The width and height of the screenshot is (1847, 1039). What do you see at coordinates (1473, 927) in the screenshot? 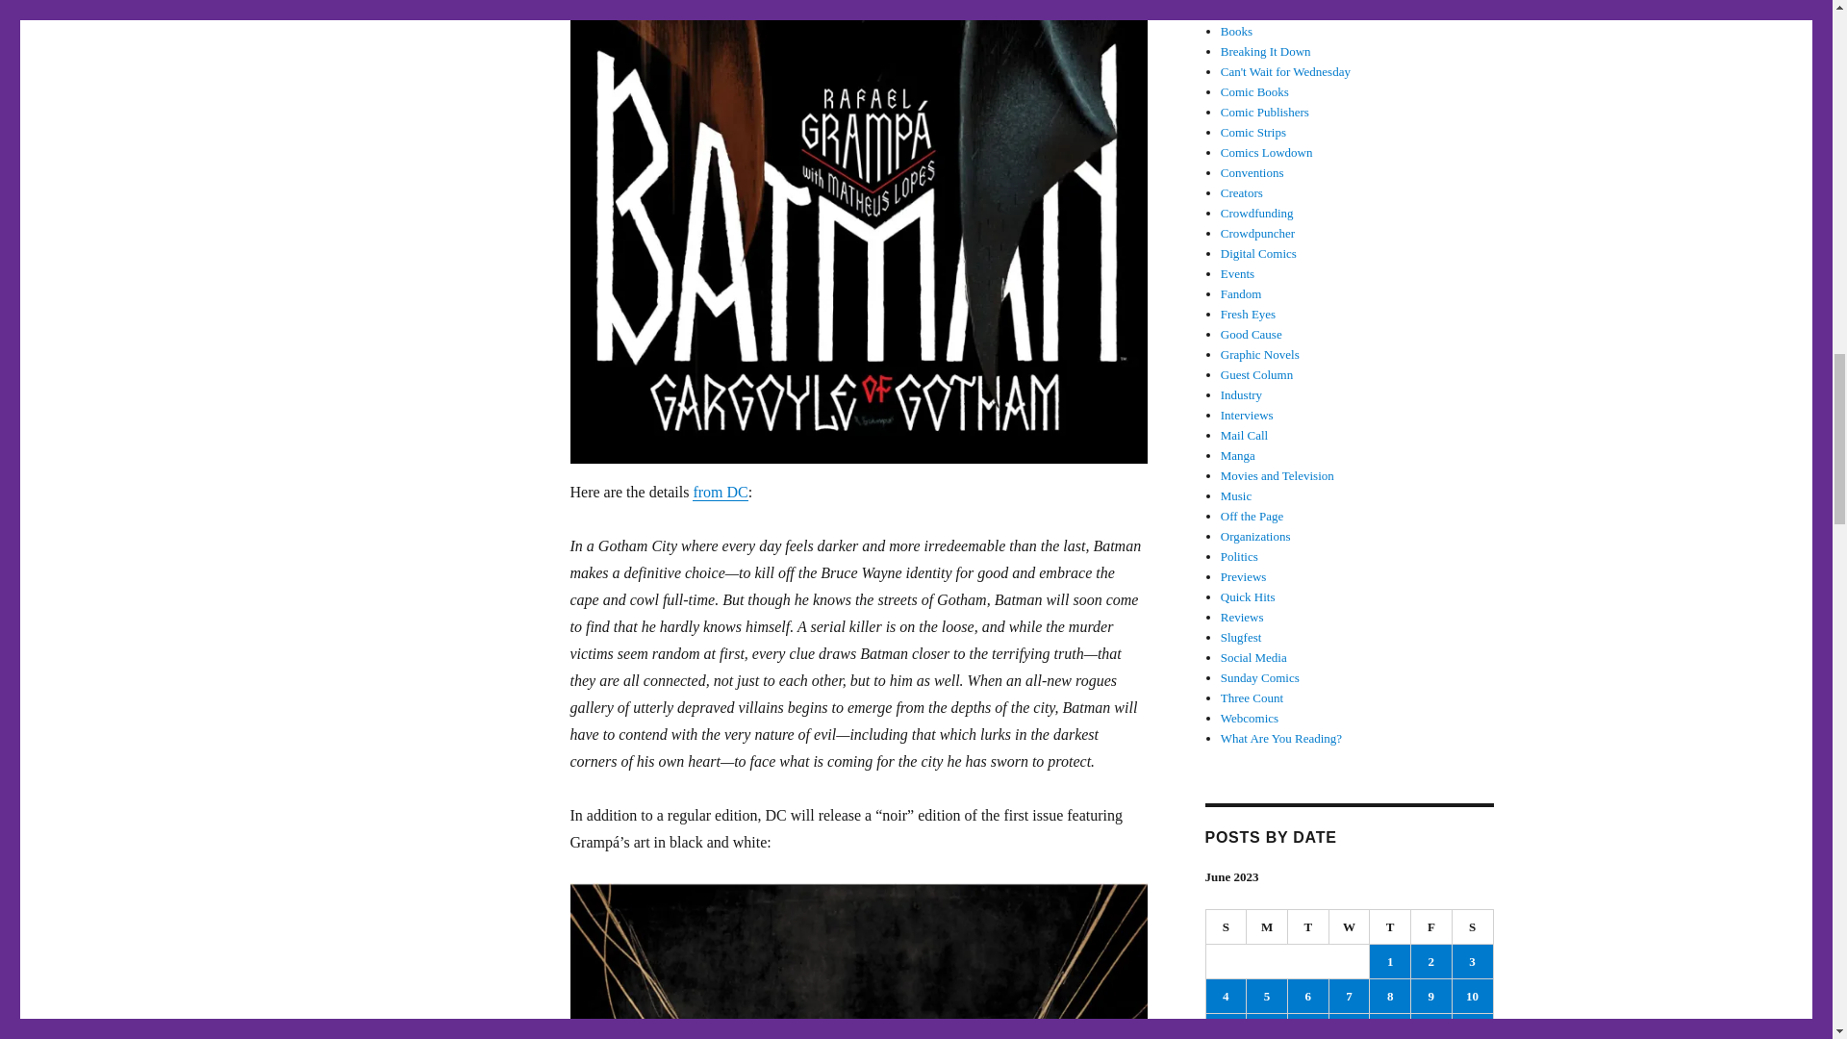
I see `Saturday` at bounding box center [1473, 927].